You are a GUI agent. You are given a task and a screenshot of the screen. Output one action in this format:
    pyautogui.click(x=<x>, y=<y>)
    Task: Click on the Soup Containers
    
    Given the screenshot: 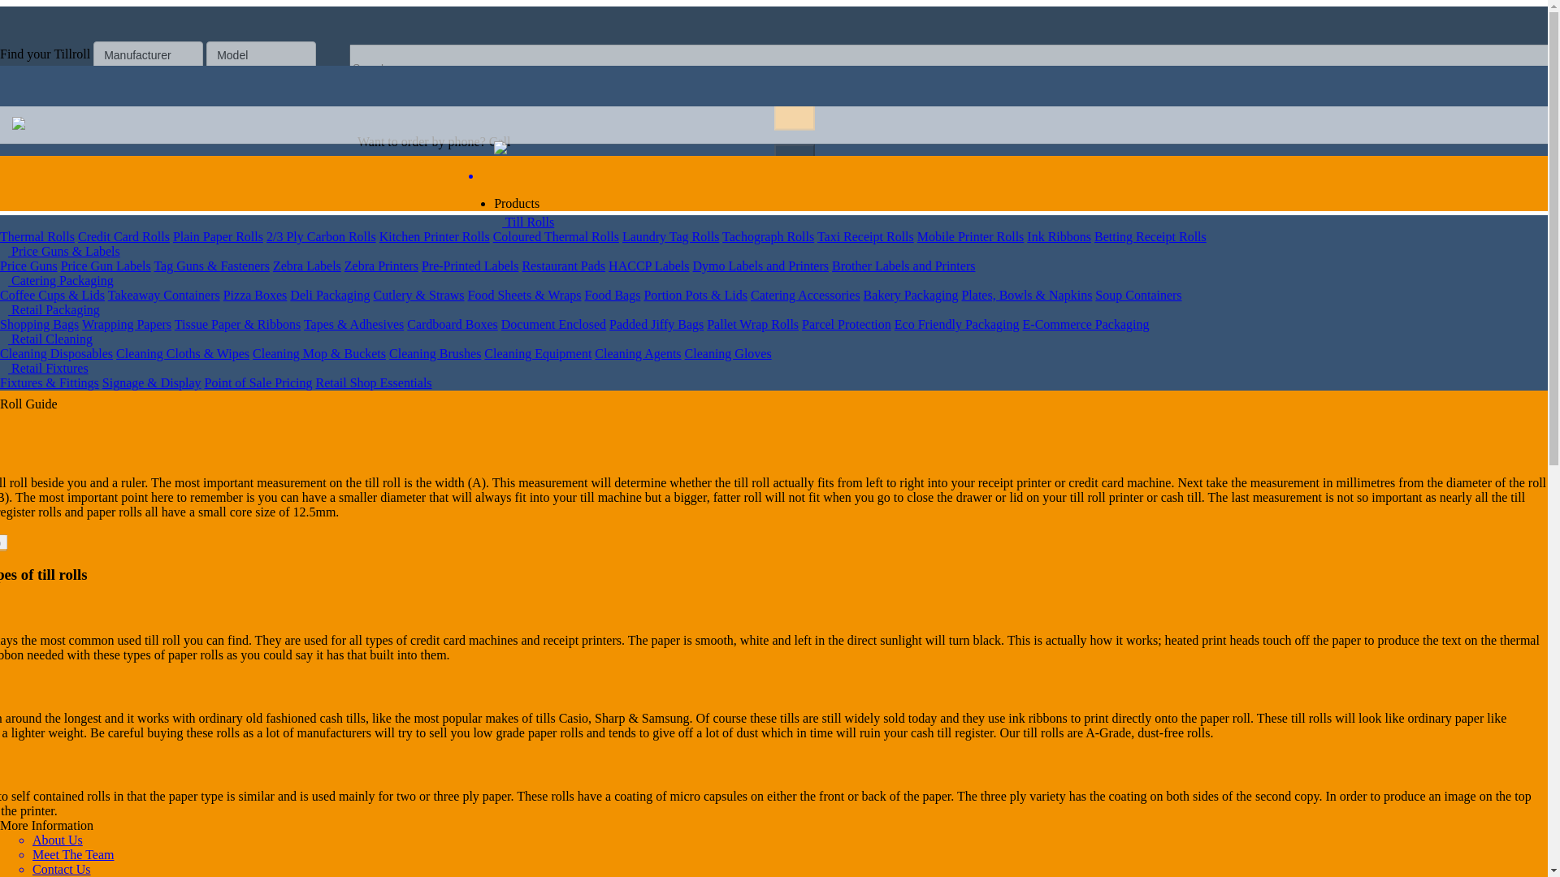 What is the action you would take?
    pyautogui.click(x=1158, y=318)
    